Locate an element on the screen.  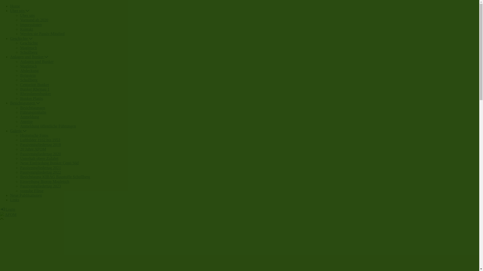
Besichtigungen is located at coordinates (33, 108).